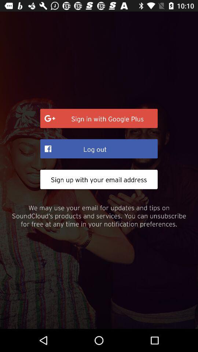 The width and height of the screenshot is (198, 352). What do you see at coordinates (99, 148) in the screenshot?
I see `launch icon below sign in with item` at bounding box center [99, 148].